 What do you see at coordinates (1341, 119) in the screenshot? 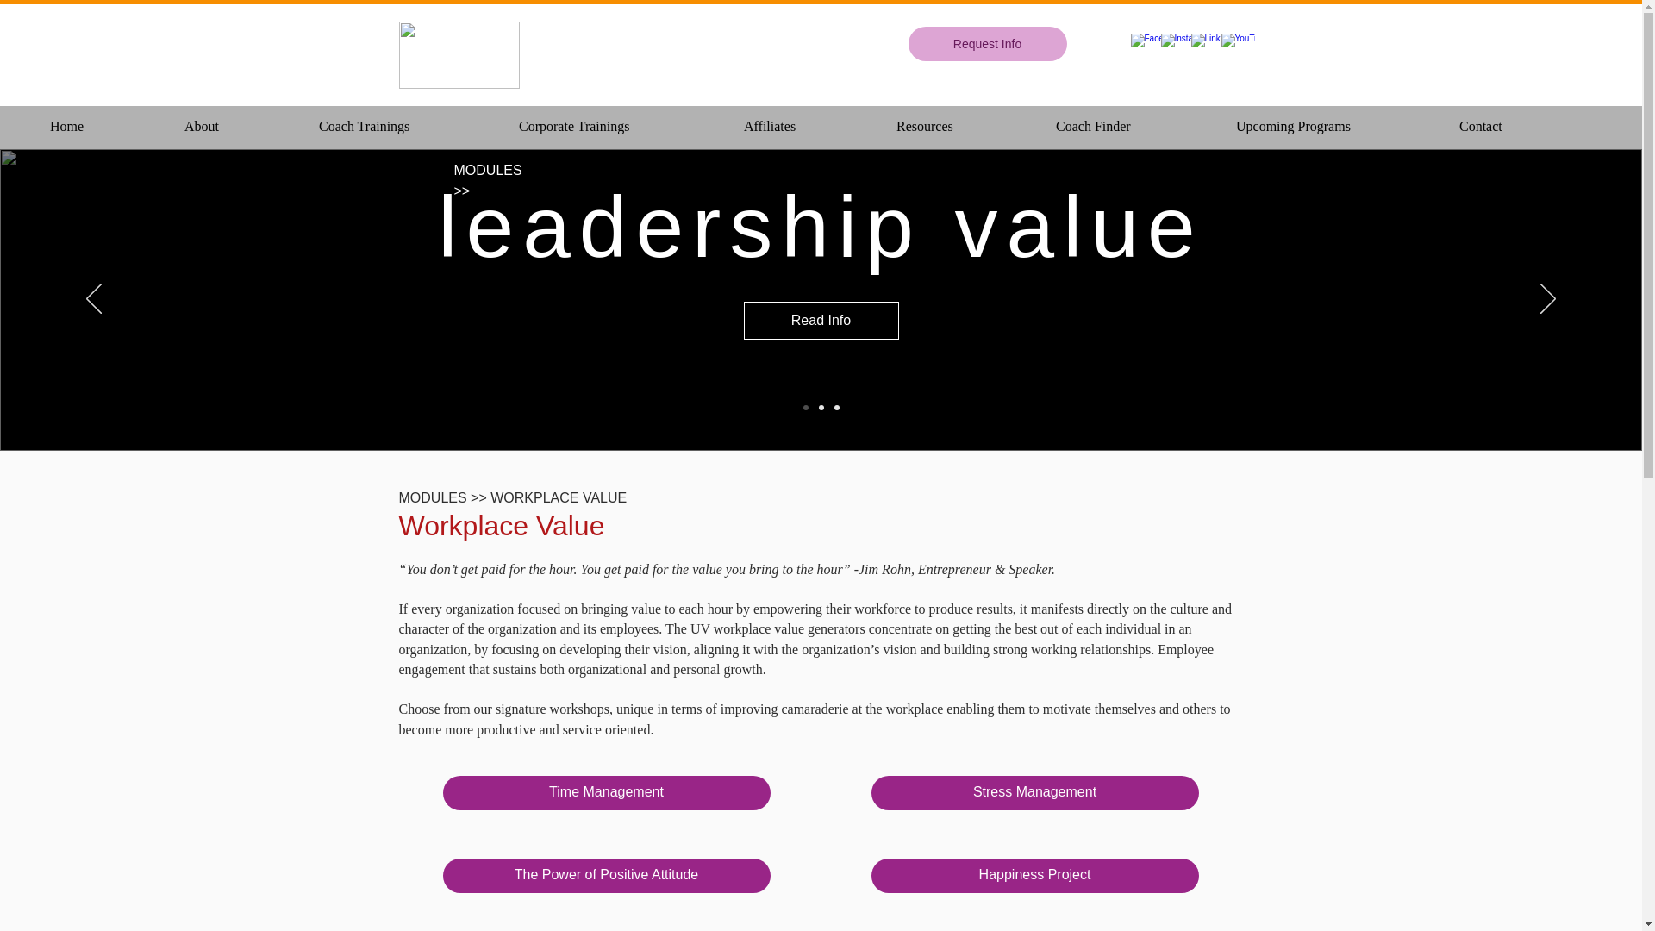
I see `Upcoming Programs` at bounding box center [1341, 119].